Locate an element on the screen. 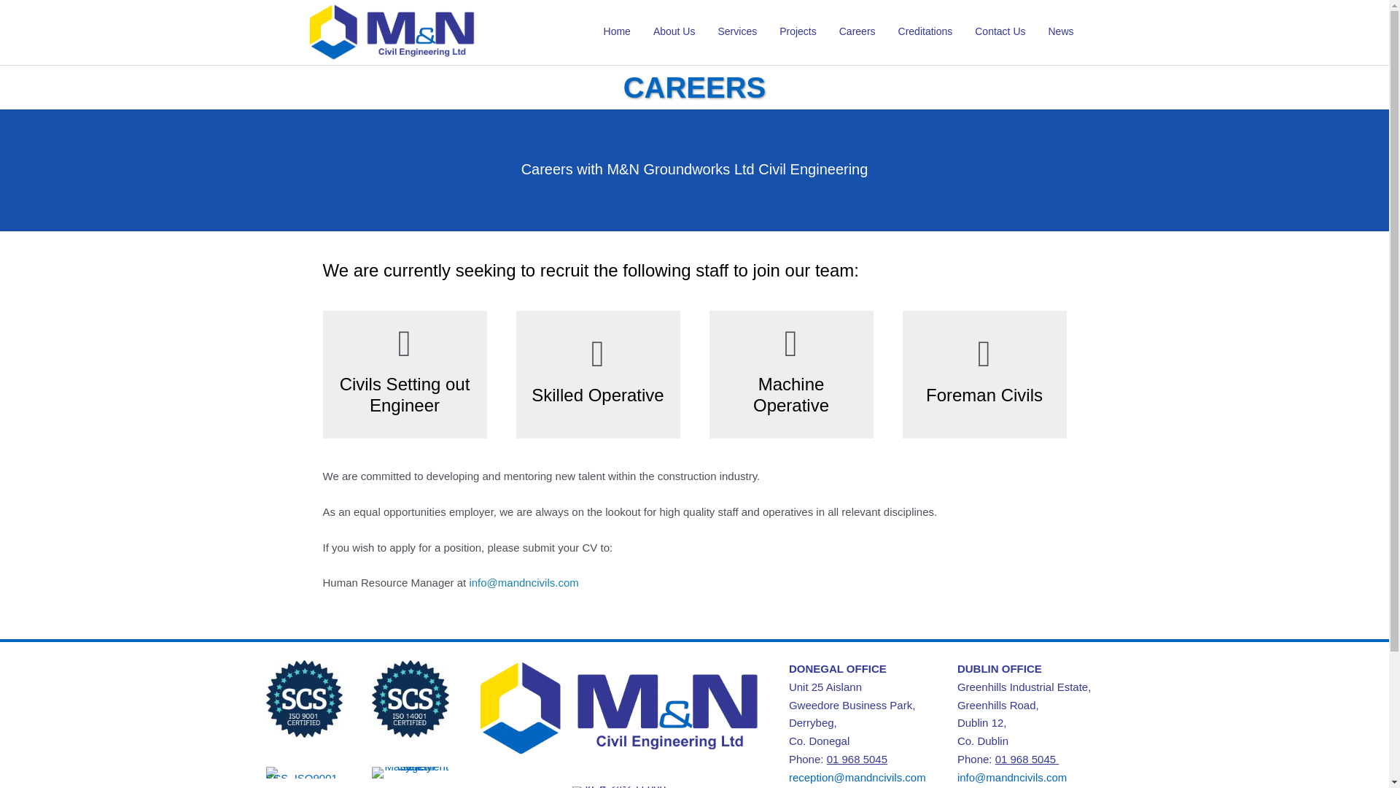 The image size is (1400, 788). About Us is located at coordinates (672, 32).